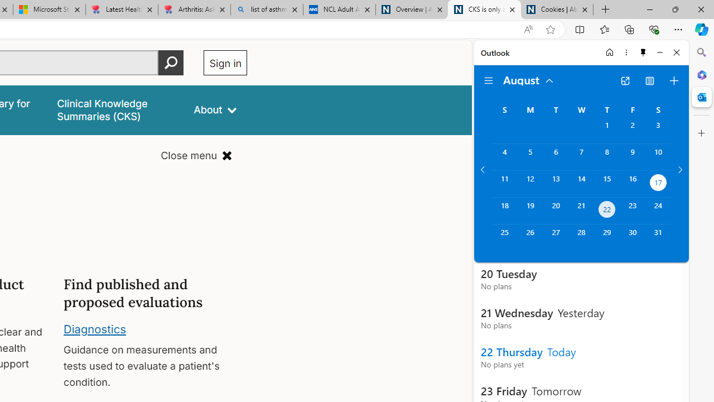 Image resolution: width=714 pixels, height=402 pixels. I want to click on Close menu, so click(196, 155).